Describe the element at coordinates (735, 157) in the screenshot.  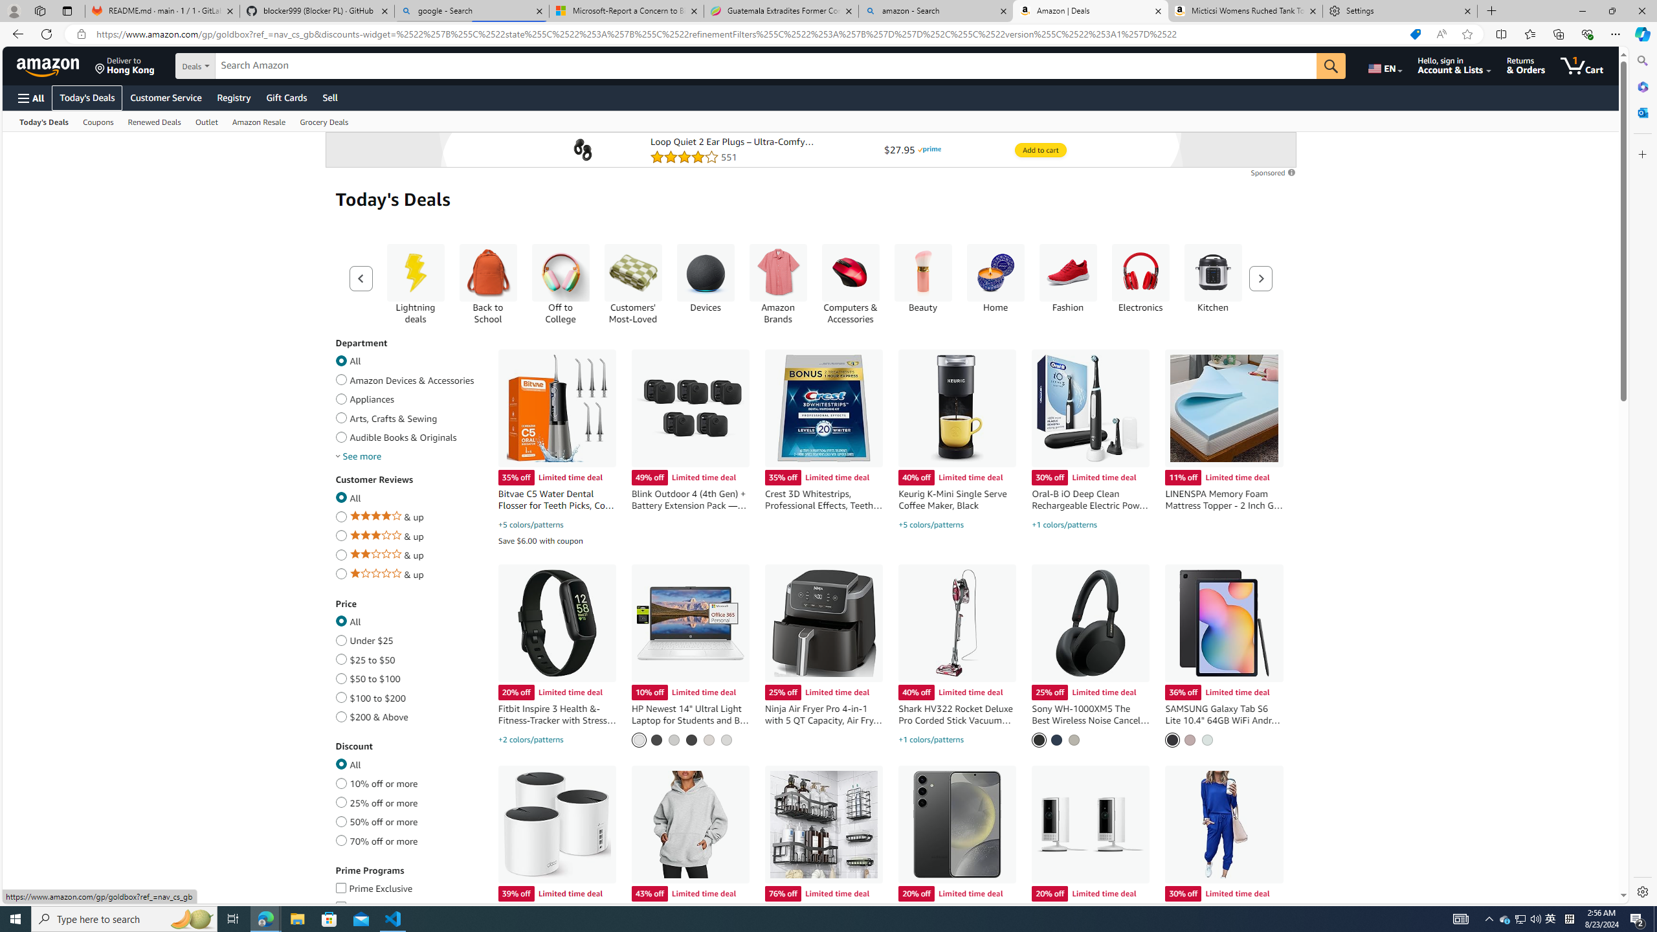
I see `4.2 out of 5 stars.` at that location.